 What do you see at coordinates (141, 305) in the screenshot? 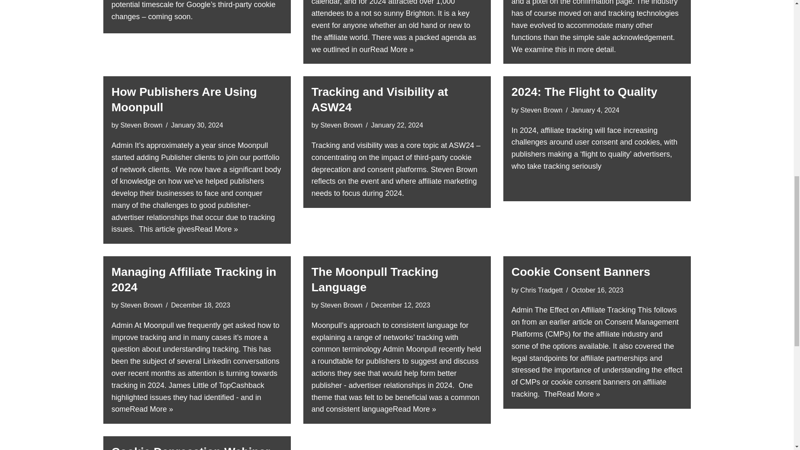
I see `Steven Brown` at bounding box center [141, 305].